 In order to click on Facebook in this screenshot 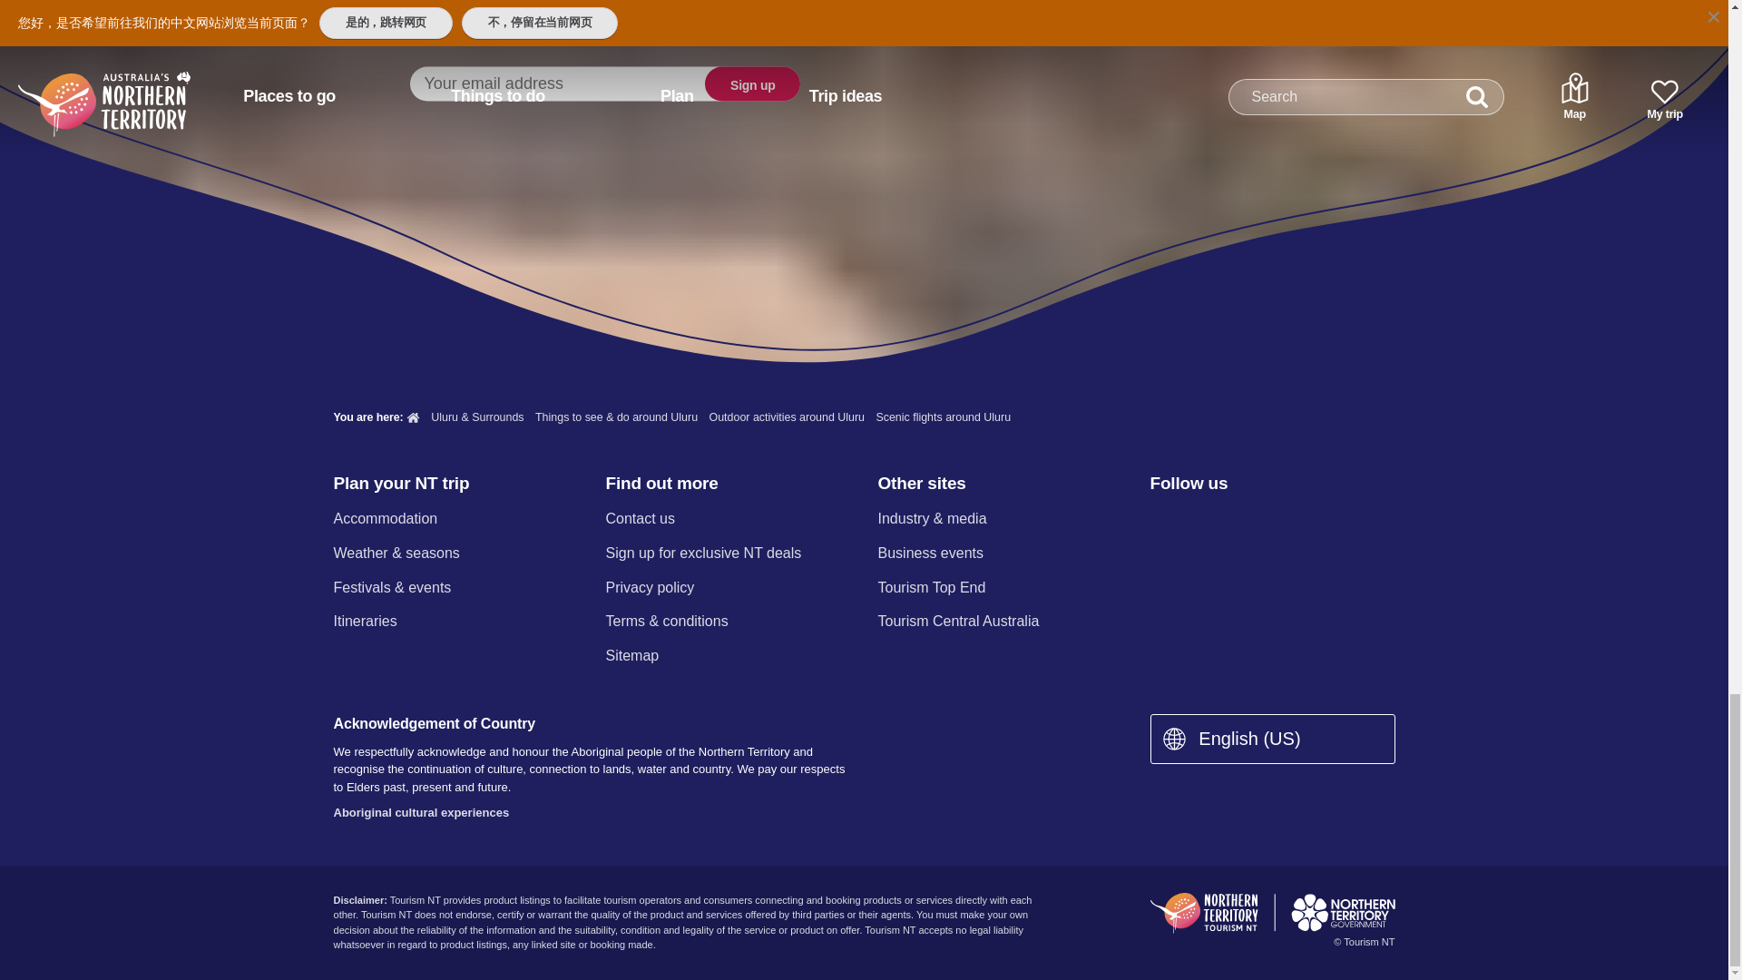, I will do `click(1160, 521)`.